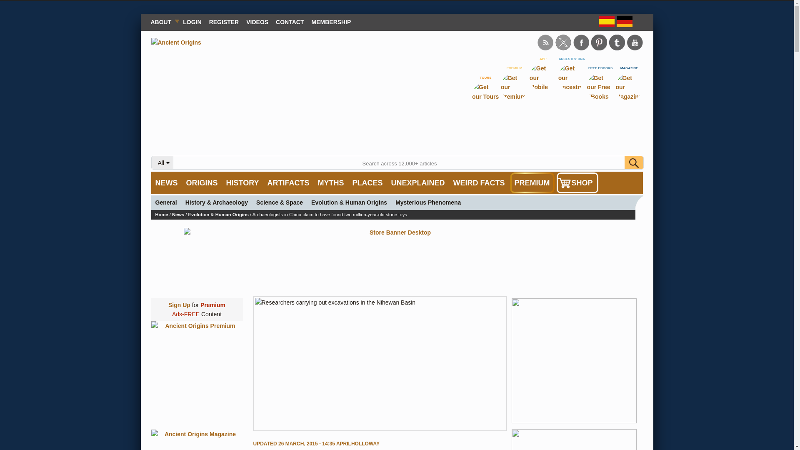 This screenshot has height=450, width=800. I want to click on Login, so click(192, 22).